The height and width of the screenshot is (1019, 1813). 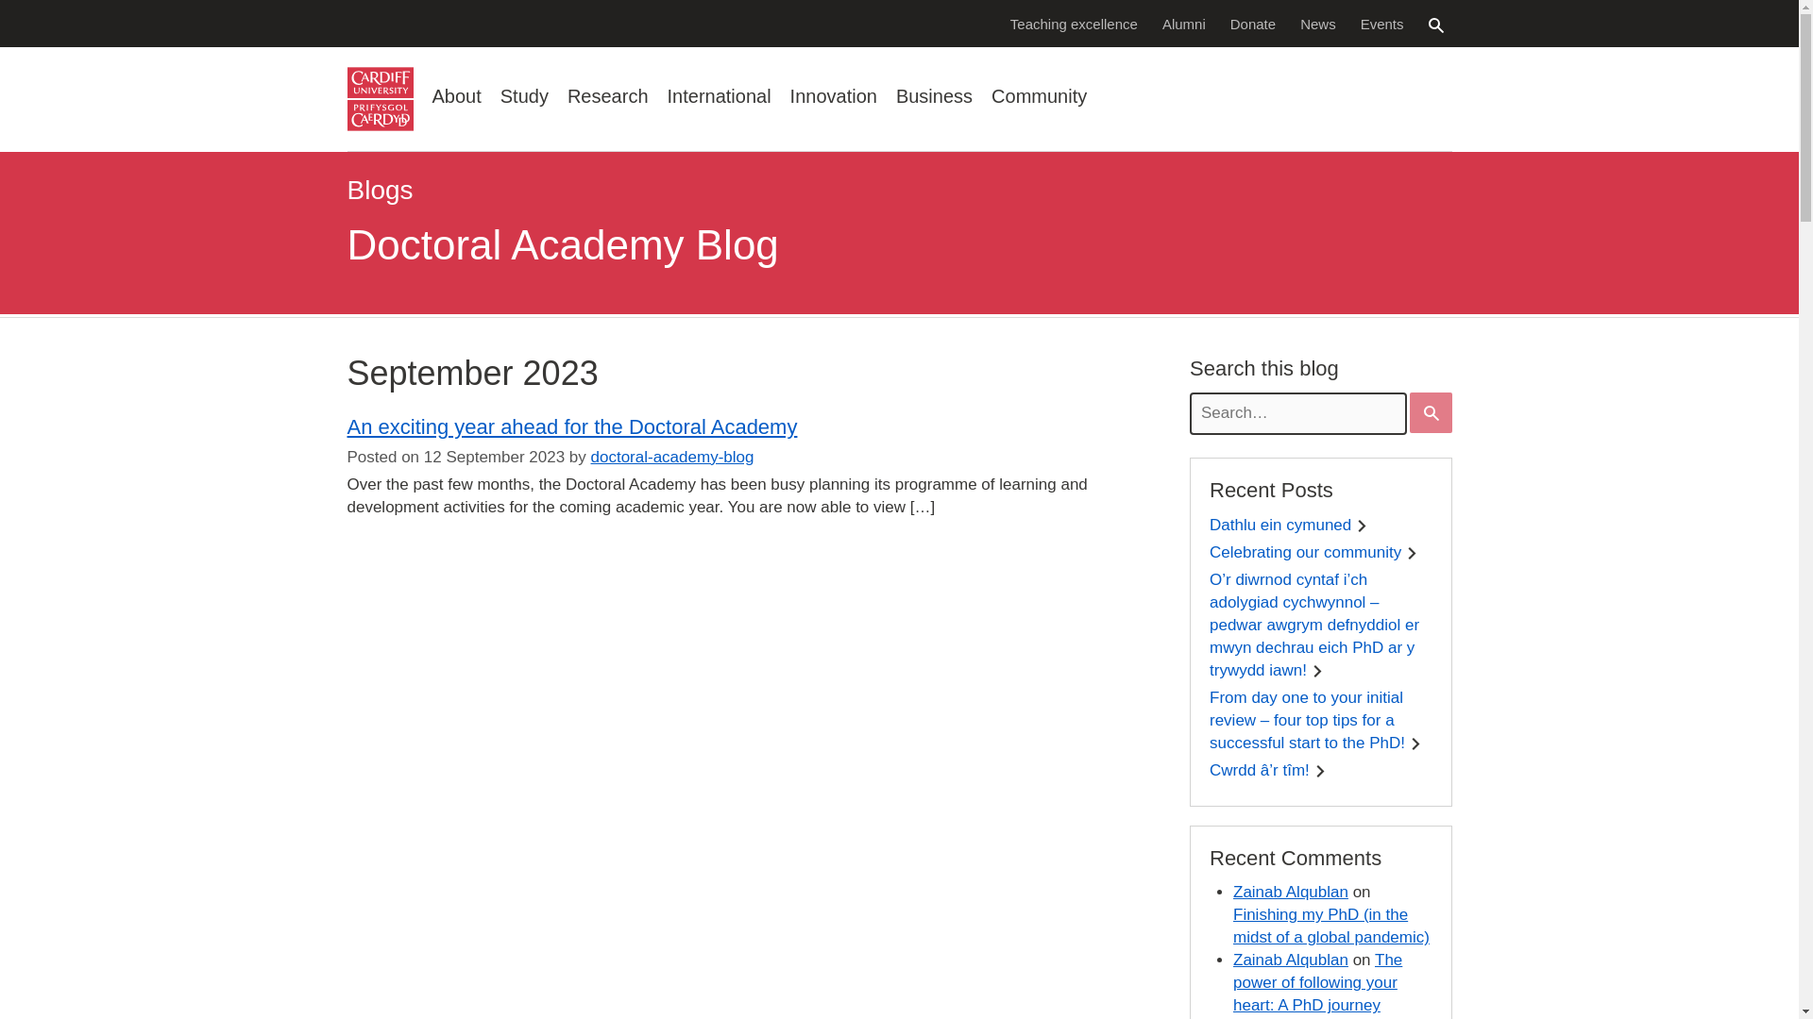 I want to click on Teaching excellence, so click(x=1074, y=23).